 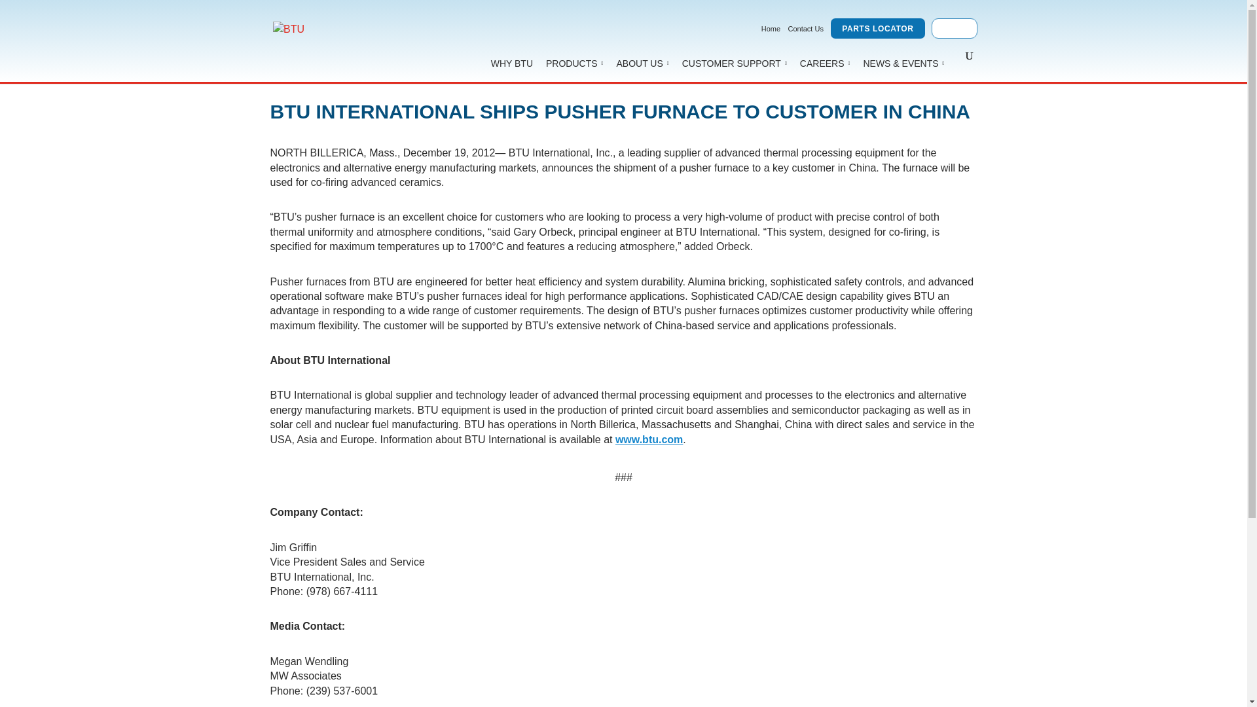 What do you see at coordinates (511, 63) in the screenshot?
I see `WHY BTU` at bounding box center [511, 63].